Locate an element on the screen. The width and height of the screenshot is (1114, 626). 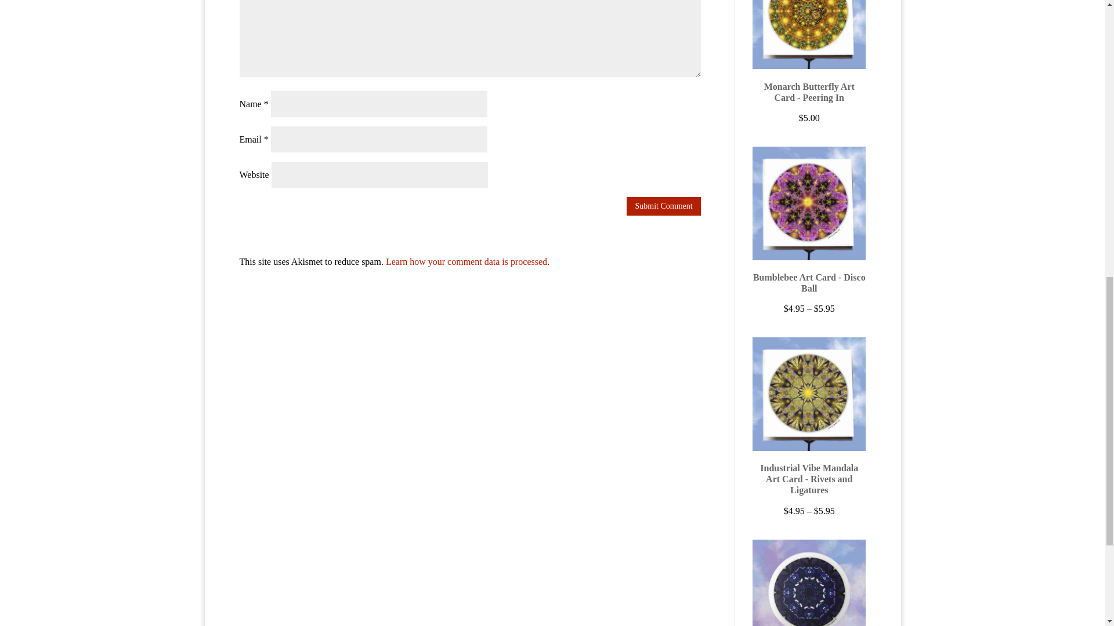
Learn how your comment data is processed is located at coordinates (466, 261).